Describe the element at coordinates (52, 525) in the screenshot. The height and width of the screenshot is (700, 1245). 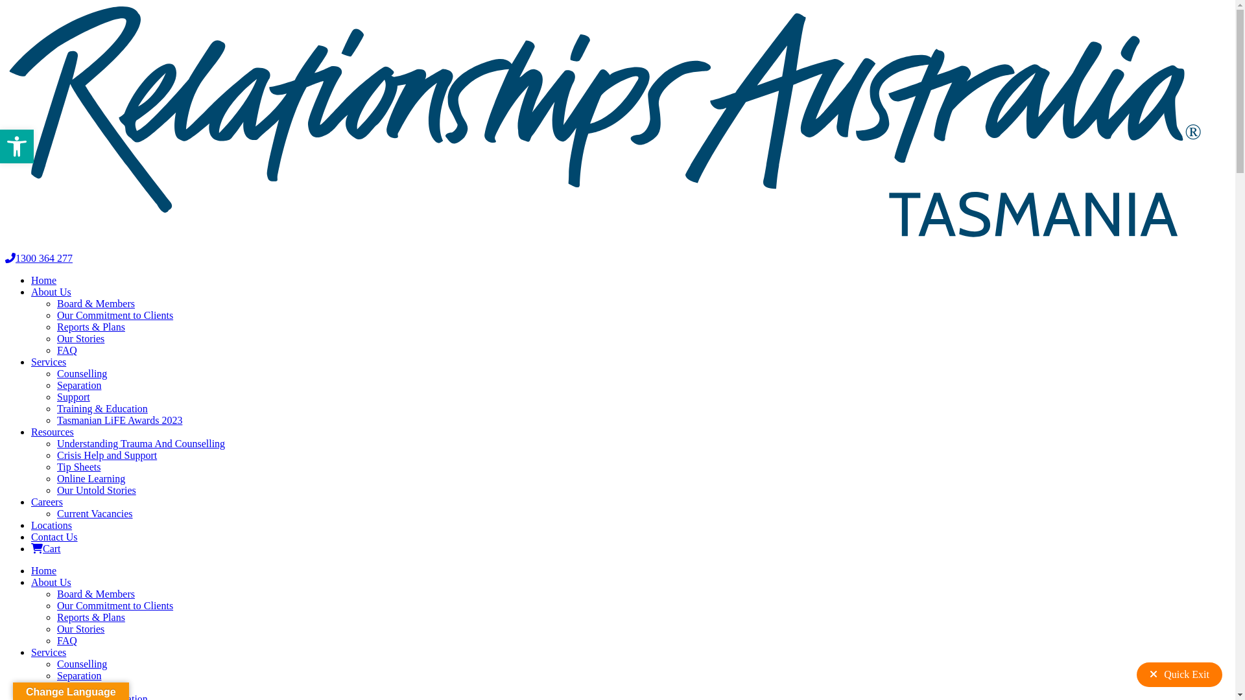
I see `Locations` at that location.